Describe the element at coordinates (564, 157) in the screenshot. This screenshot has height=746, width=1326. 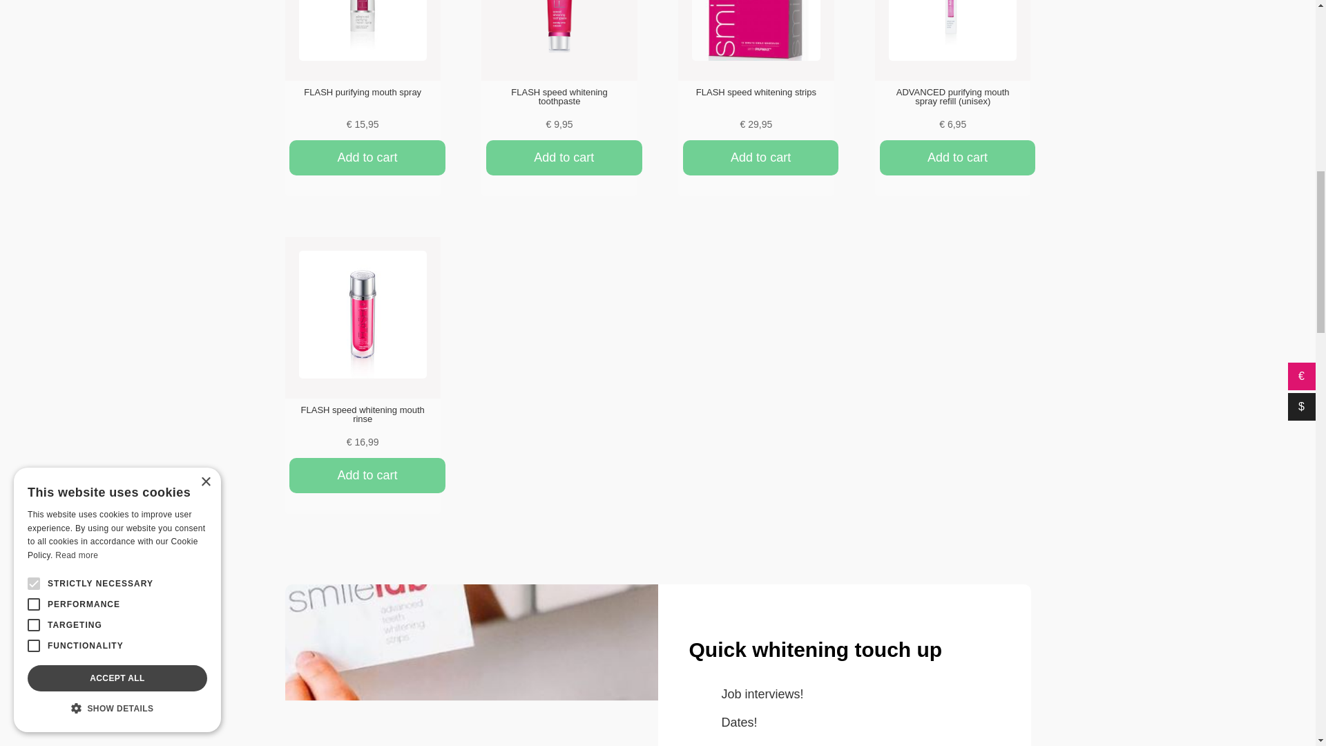
I see `Add to cart` at that location.